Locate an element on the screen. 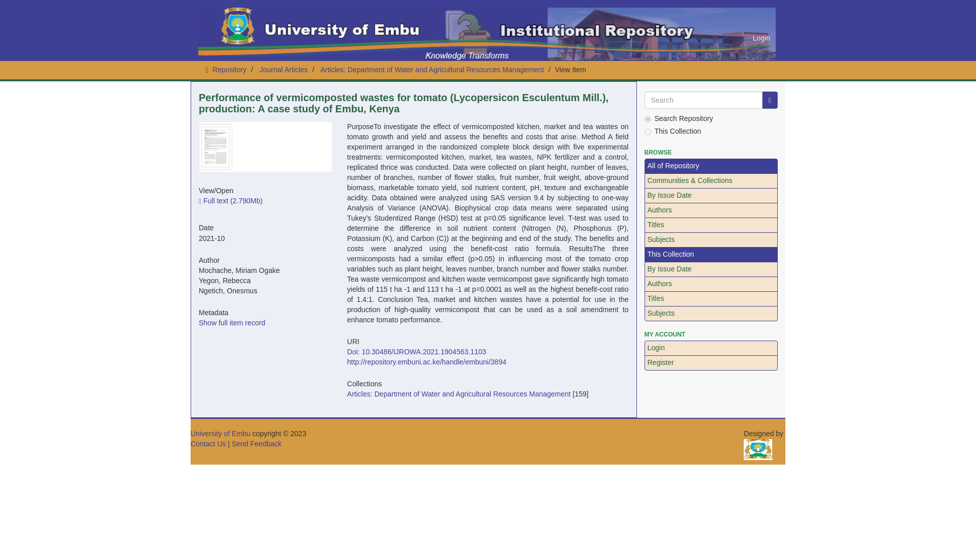 The height and width of the screenshot is (549, 976). University of Embu is located at coordinates (220, 433).